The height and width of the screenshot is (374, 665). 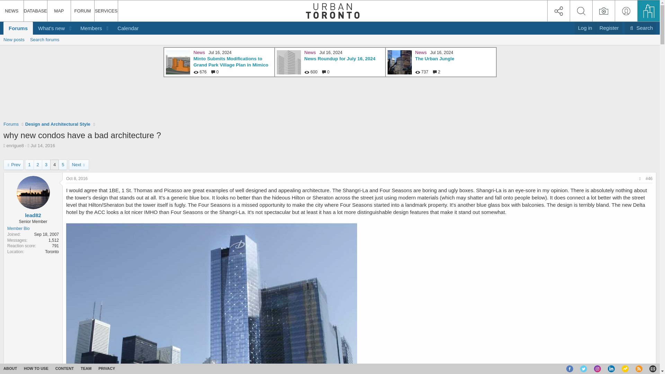 What do you see at coordinates (18, 28) in the screenshot?
I see `Register` at bounding box center [18, 28].